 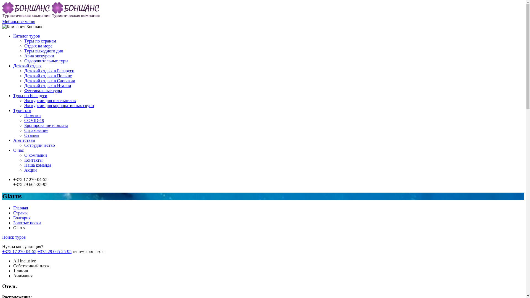 I want to click on COVID-19, so click(x=34, y=120).